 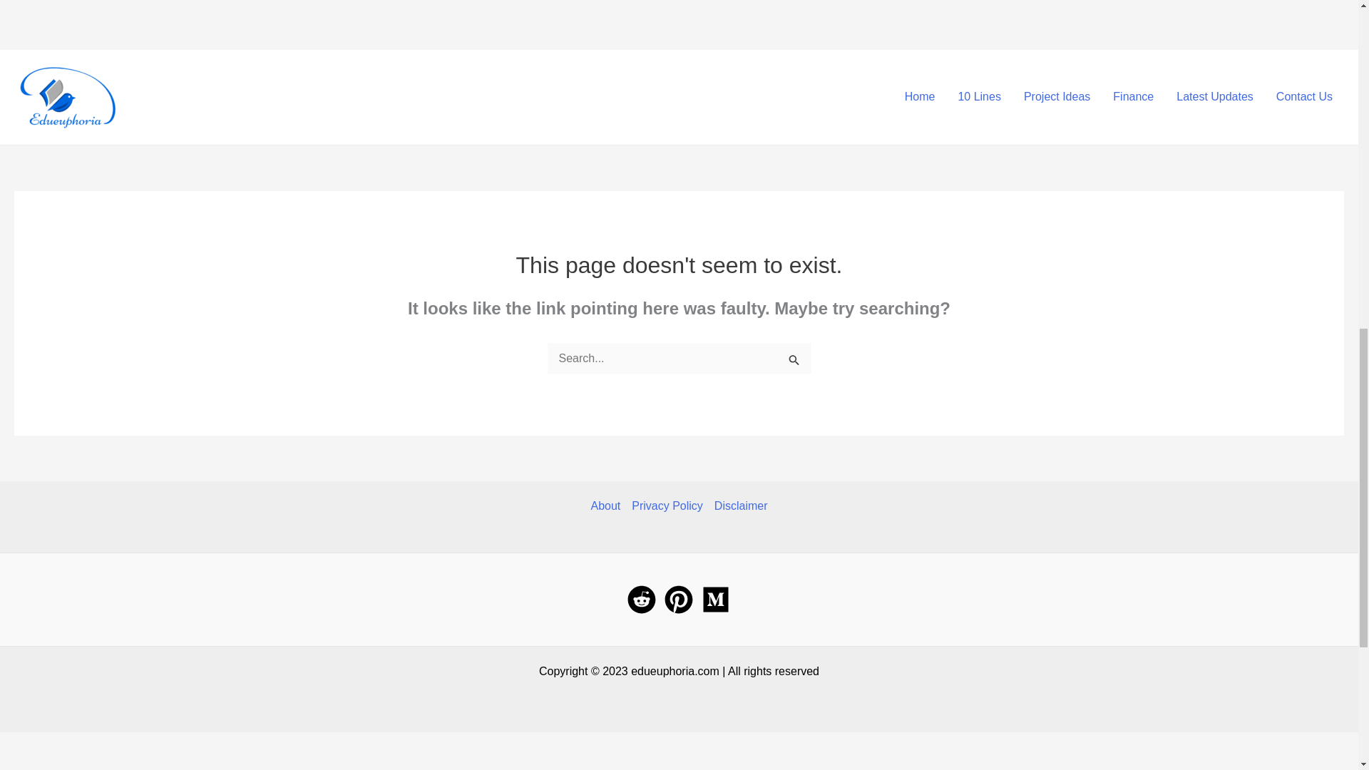 What do you see at coordinates (607, 506) in the screenshot?
I see `About` at bounding box center [607, 506].